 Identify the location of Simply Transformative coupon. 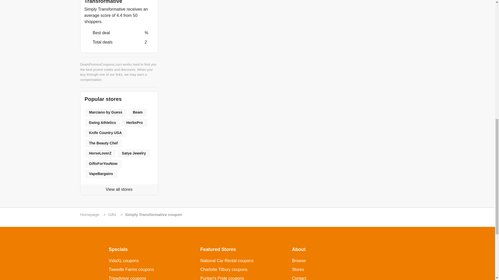
(153, 214).